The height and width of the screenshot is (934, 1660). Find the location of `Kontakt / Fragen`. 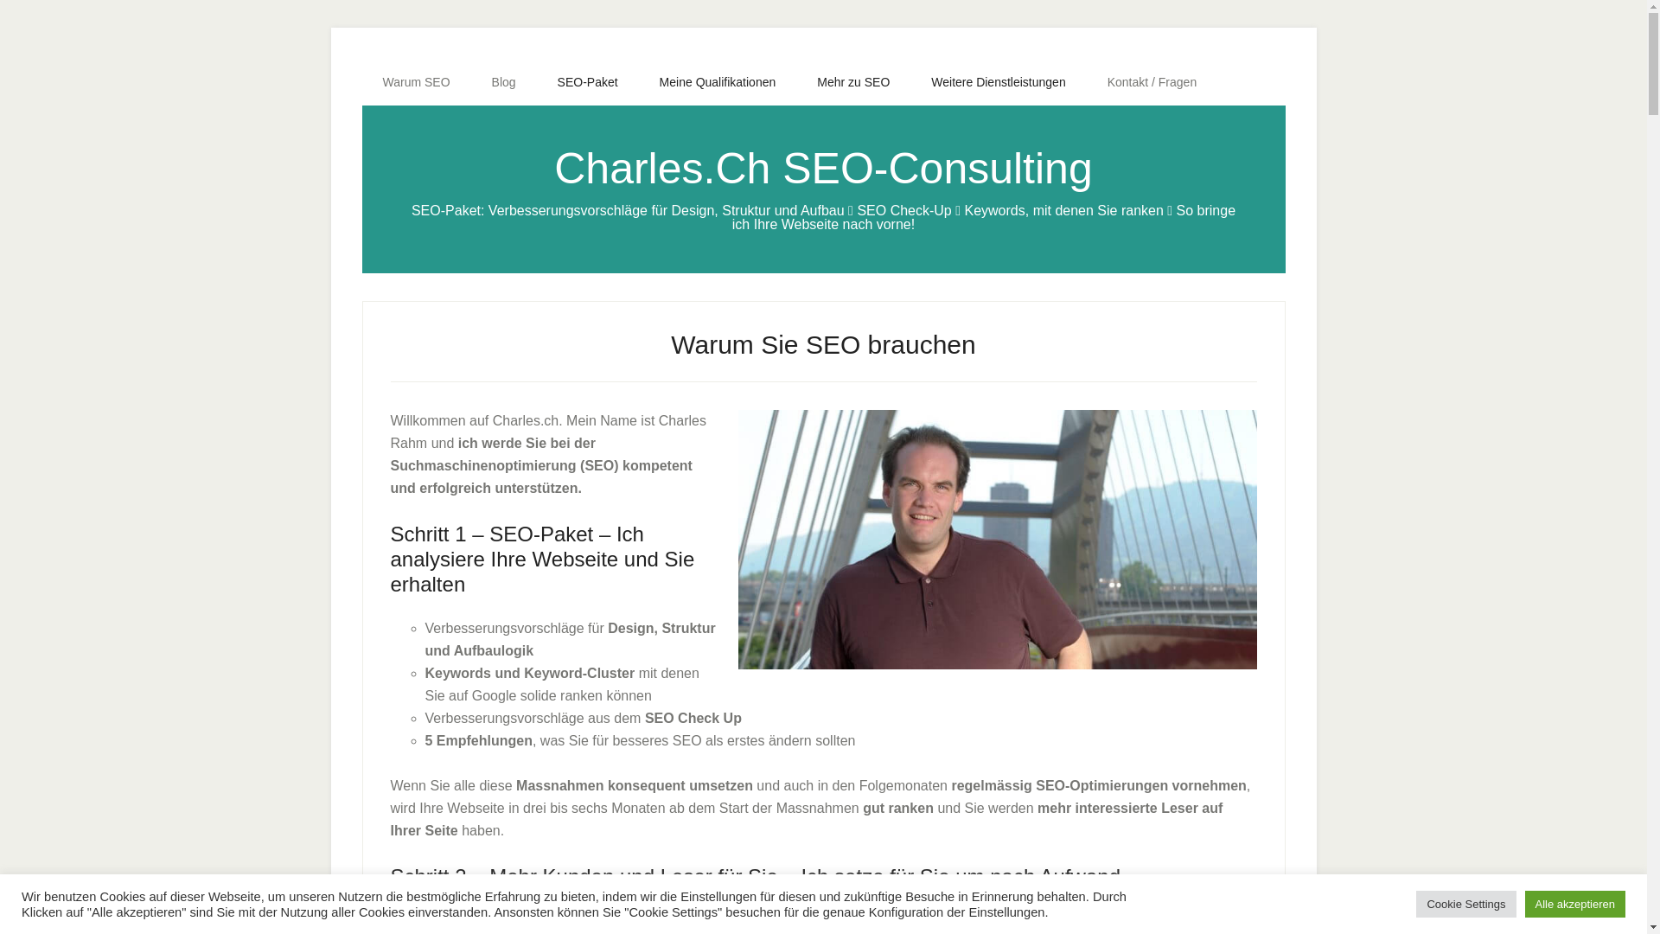

Kontakt / Fragen is located at coordinates (1152, 82).